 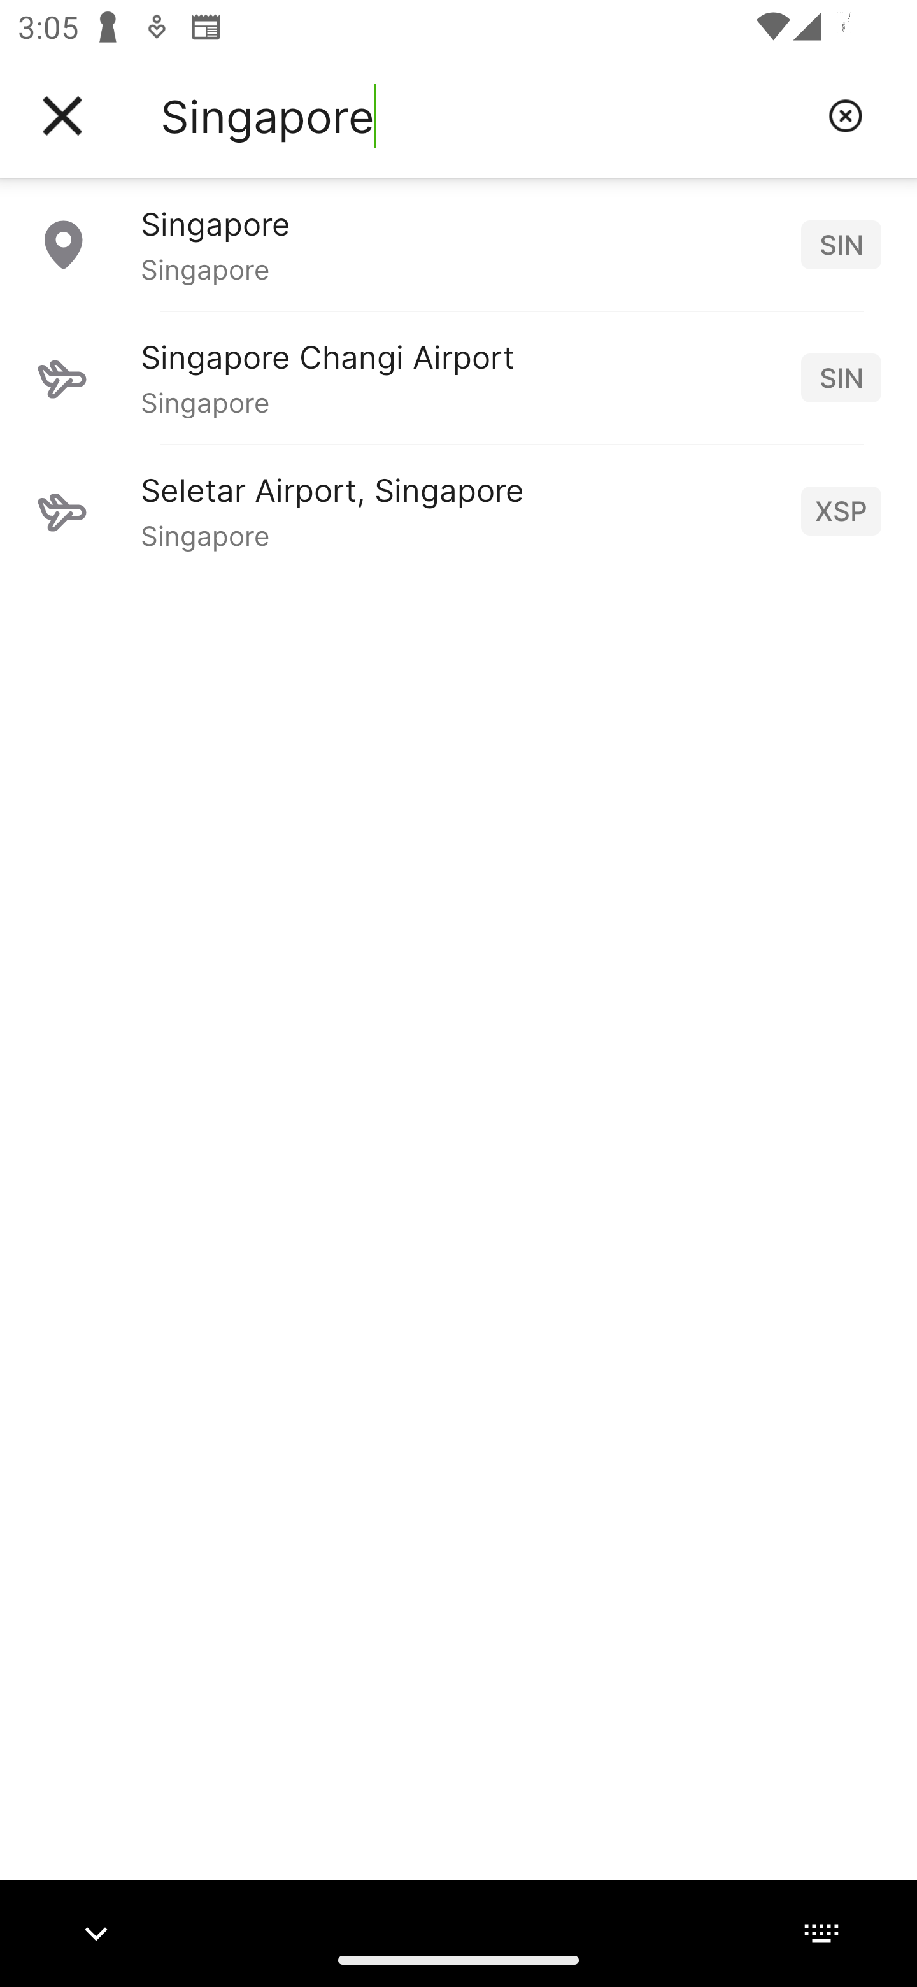 What do you see at coordinates (458, 377) in the screenshot?
I see `Singapore Changi Airport Singapore SIN` at bounding box center [458, 377].